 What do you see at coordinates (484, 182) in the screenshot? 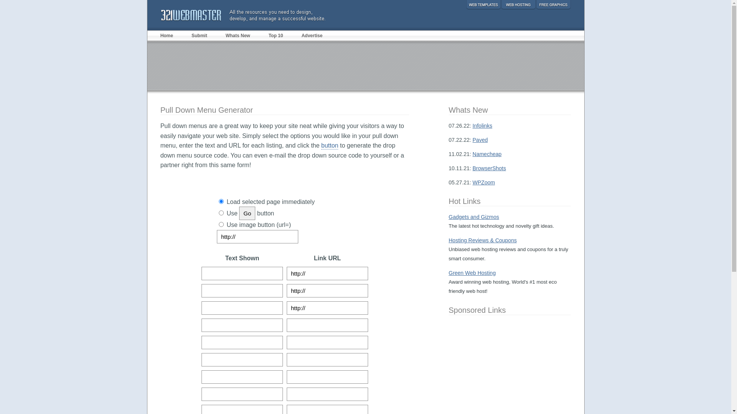
I see `WPZoom` at bounding box center [484, 182].